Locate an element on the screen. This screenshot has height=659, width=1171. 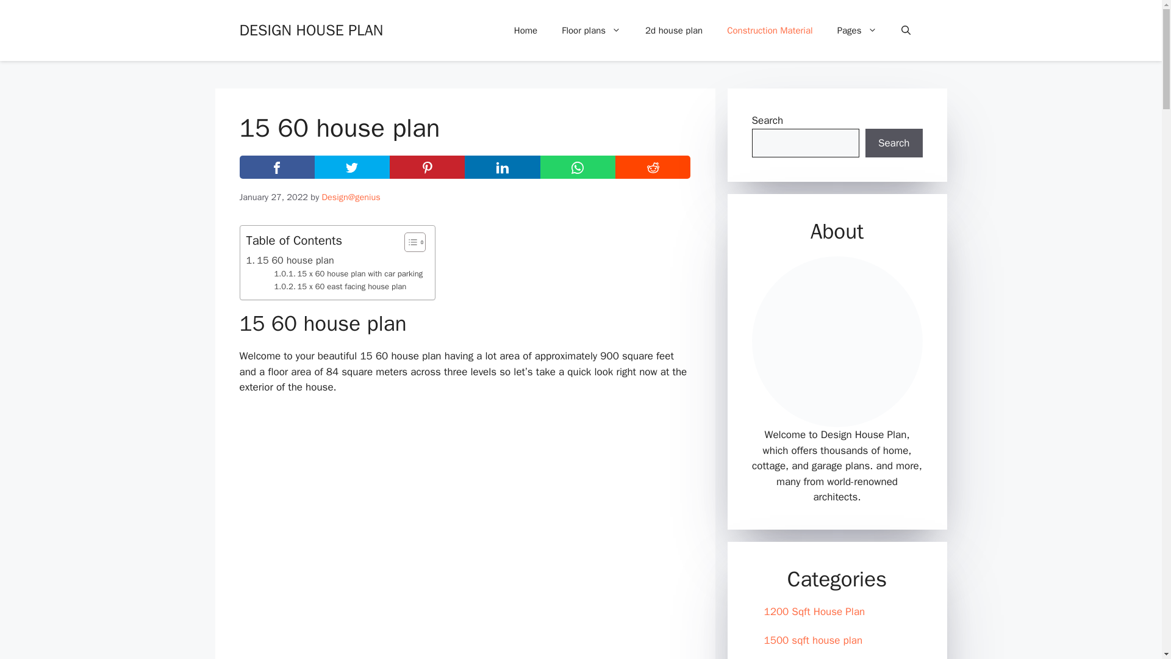
Floor plans is located at coordinates (591, 31).